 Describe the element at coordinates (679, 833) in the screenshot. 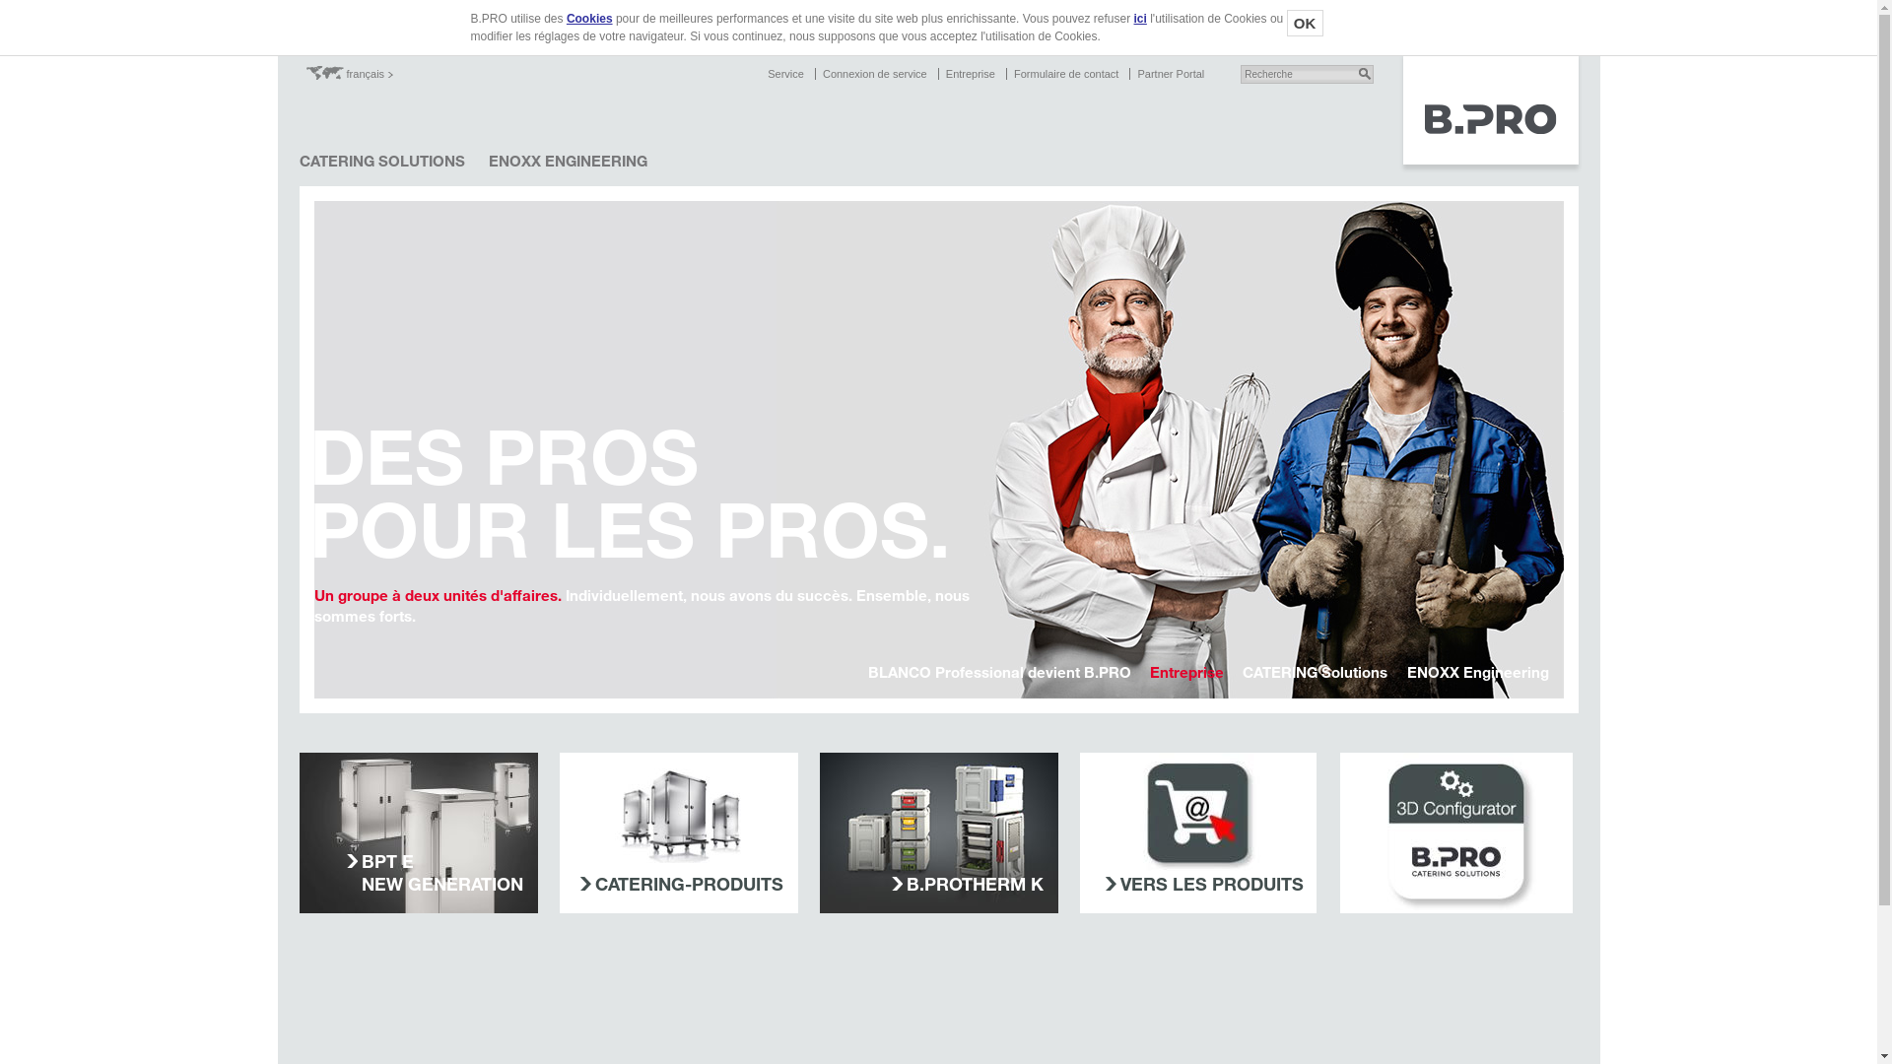

I see `CATERING-PRODUITS` at that location.